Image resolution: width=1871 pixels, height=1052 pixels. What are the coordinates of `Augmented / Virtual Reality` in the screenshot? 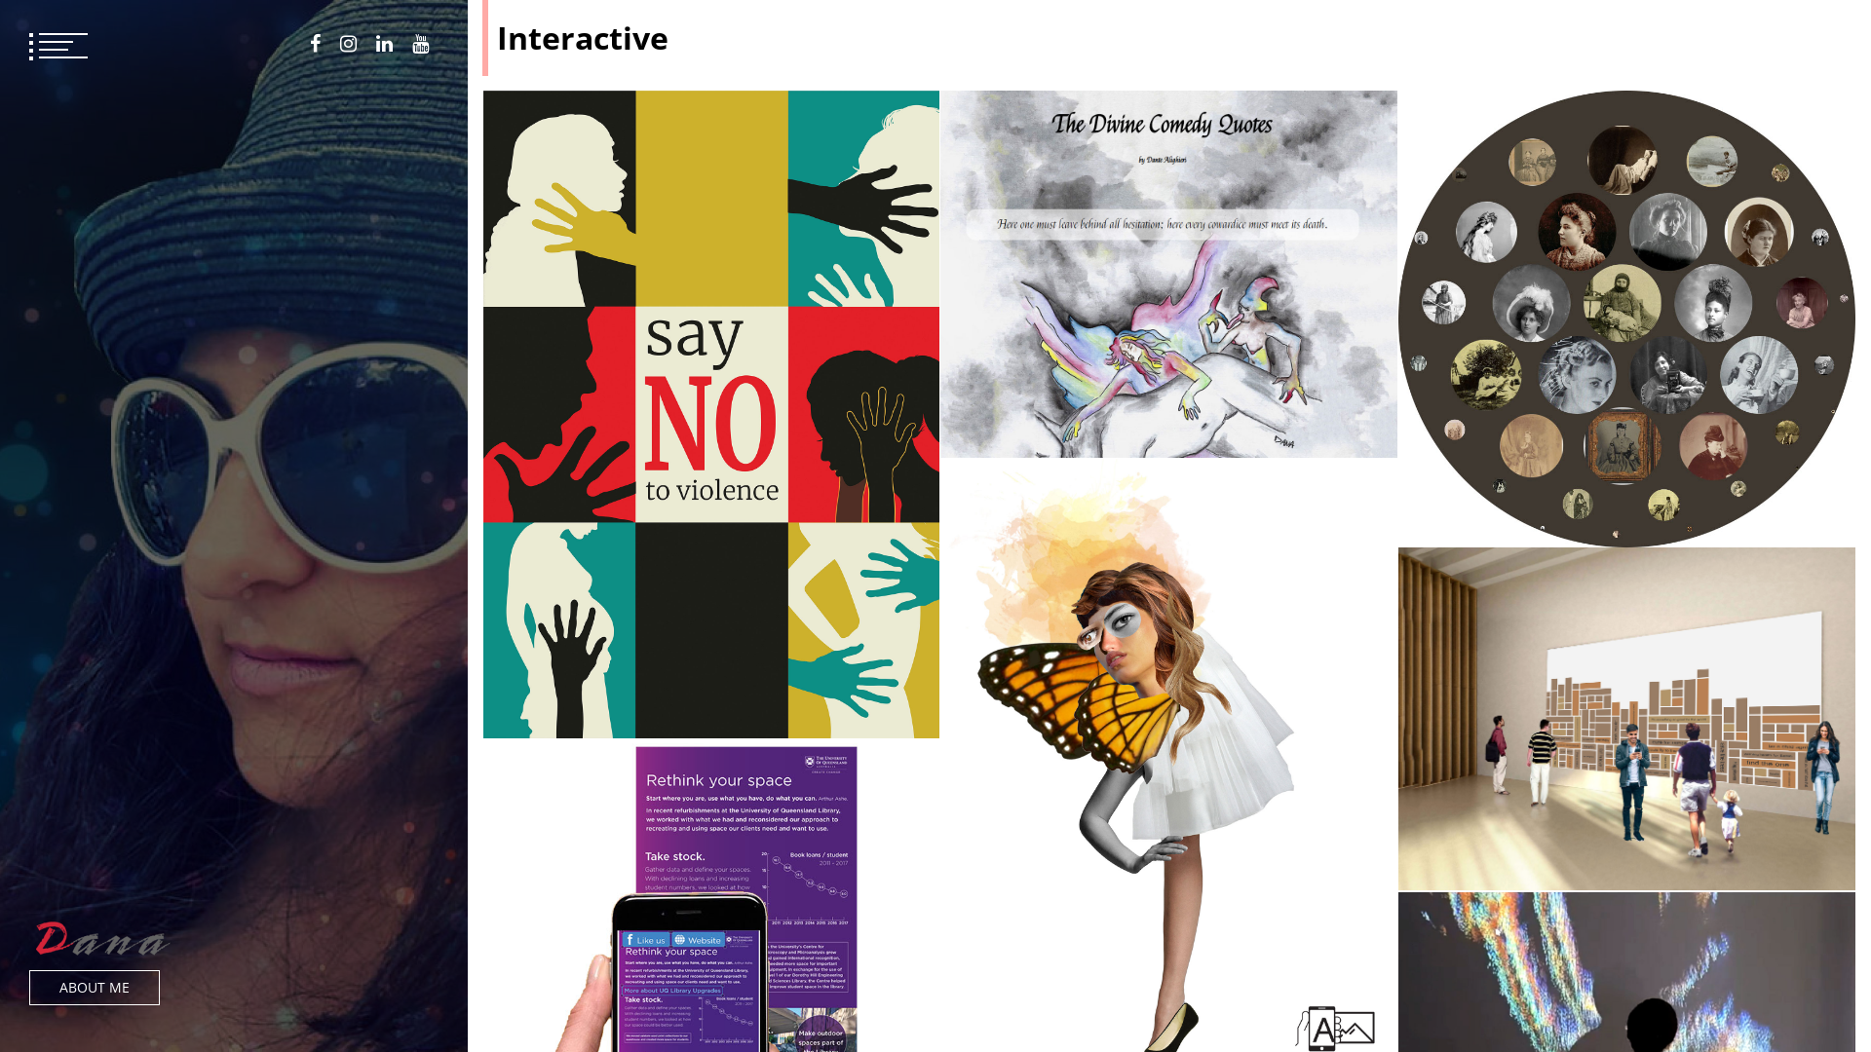 It's located at (1508, 1012).